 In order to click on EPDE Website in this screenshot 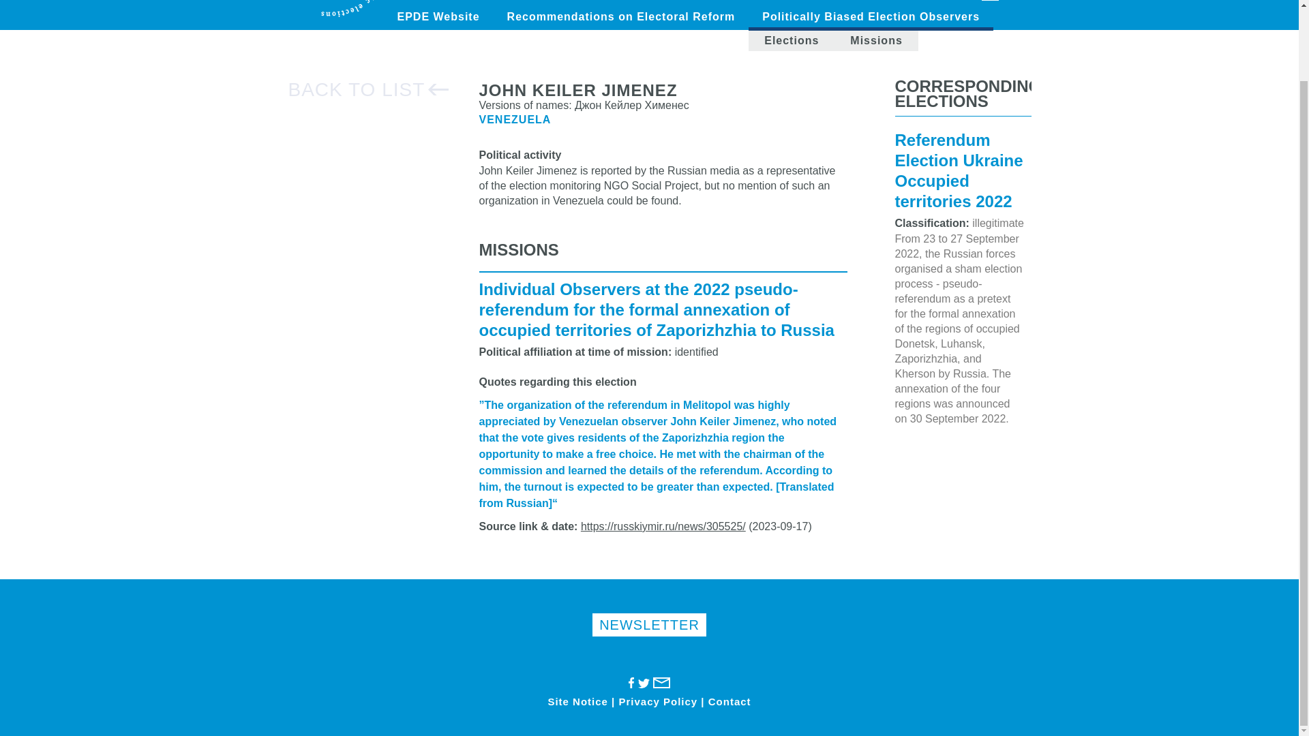, I will do `click(438, 16)`.